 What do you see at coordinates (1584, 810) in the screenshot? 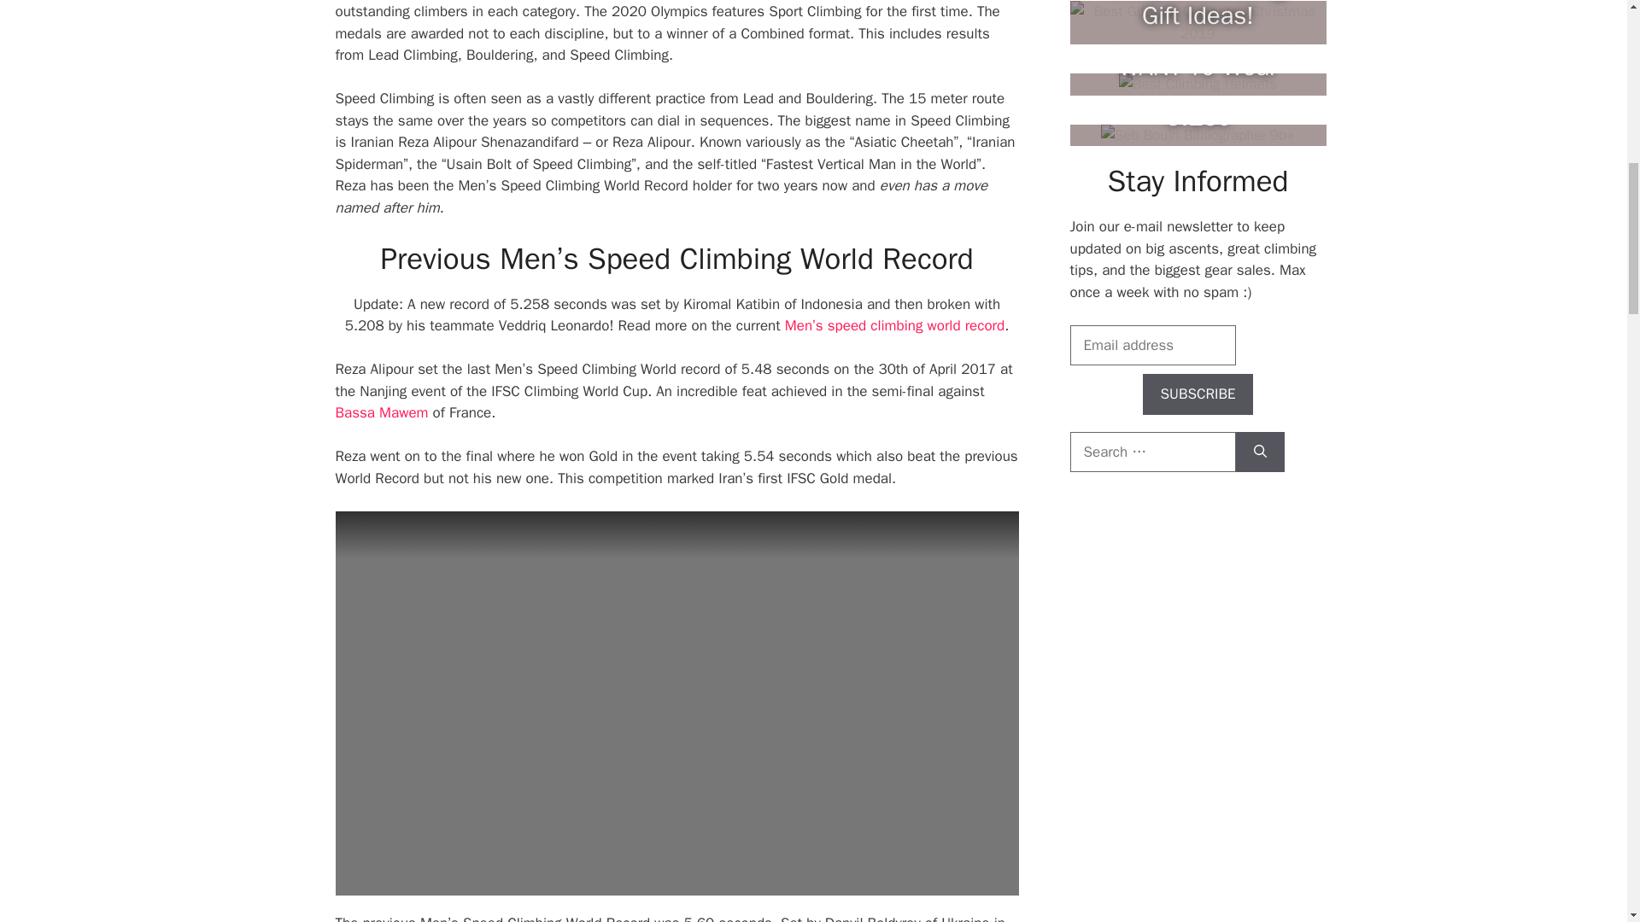
I see `Scroll back to top` at bounding box center [1584, 810].